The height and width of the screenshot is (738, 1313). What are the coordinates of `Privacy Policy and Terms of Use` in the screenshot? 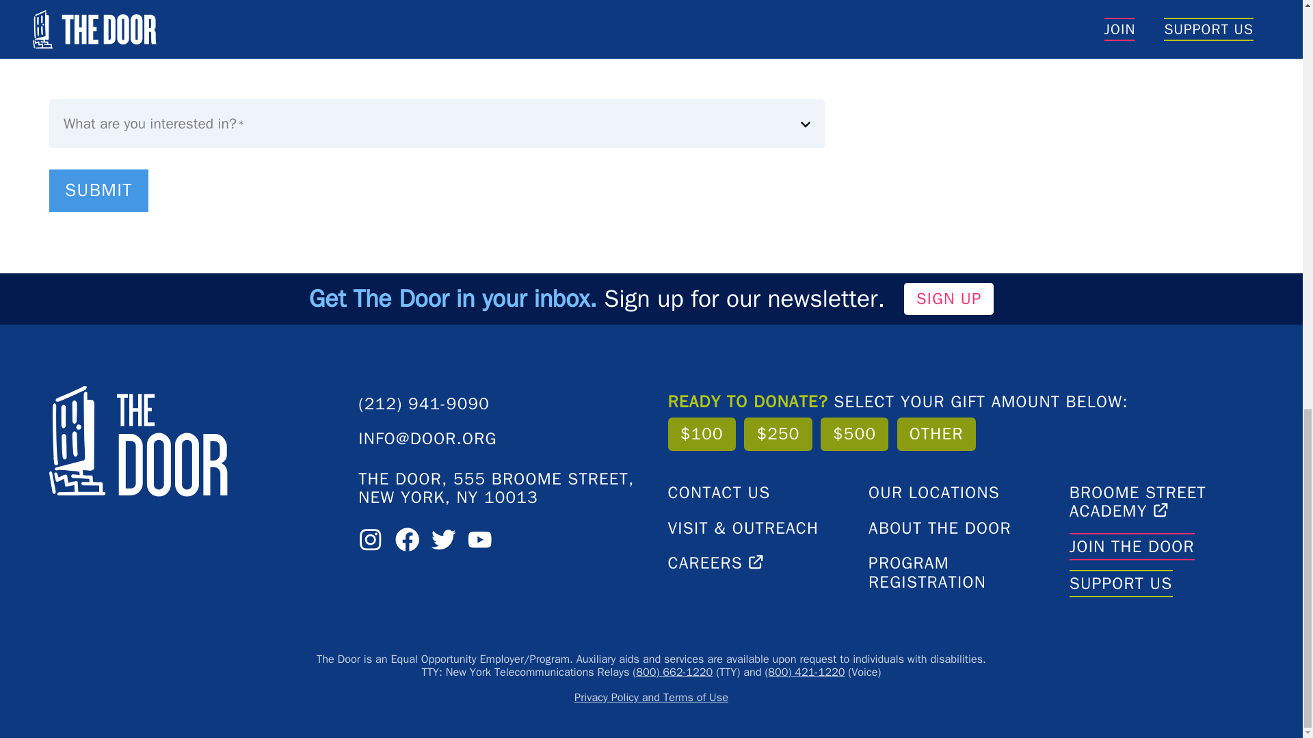 It's located at (651, 698).